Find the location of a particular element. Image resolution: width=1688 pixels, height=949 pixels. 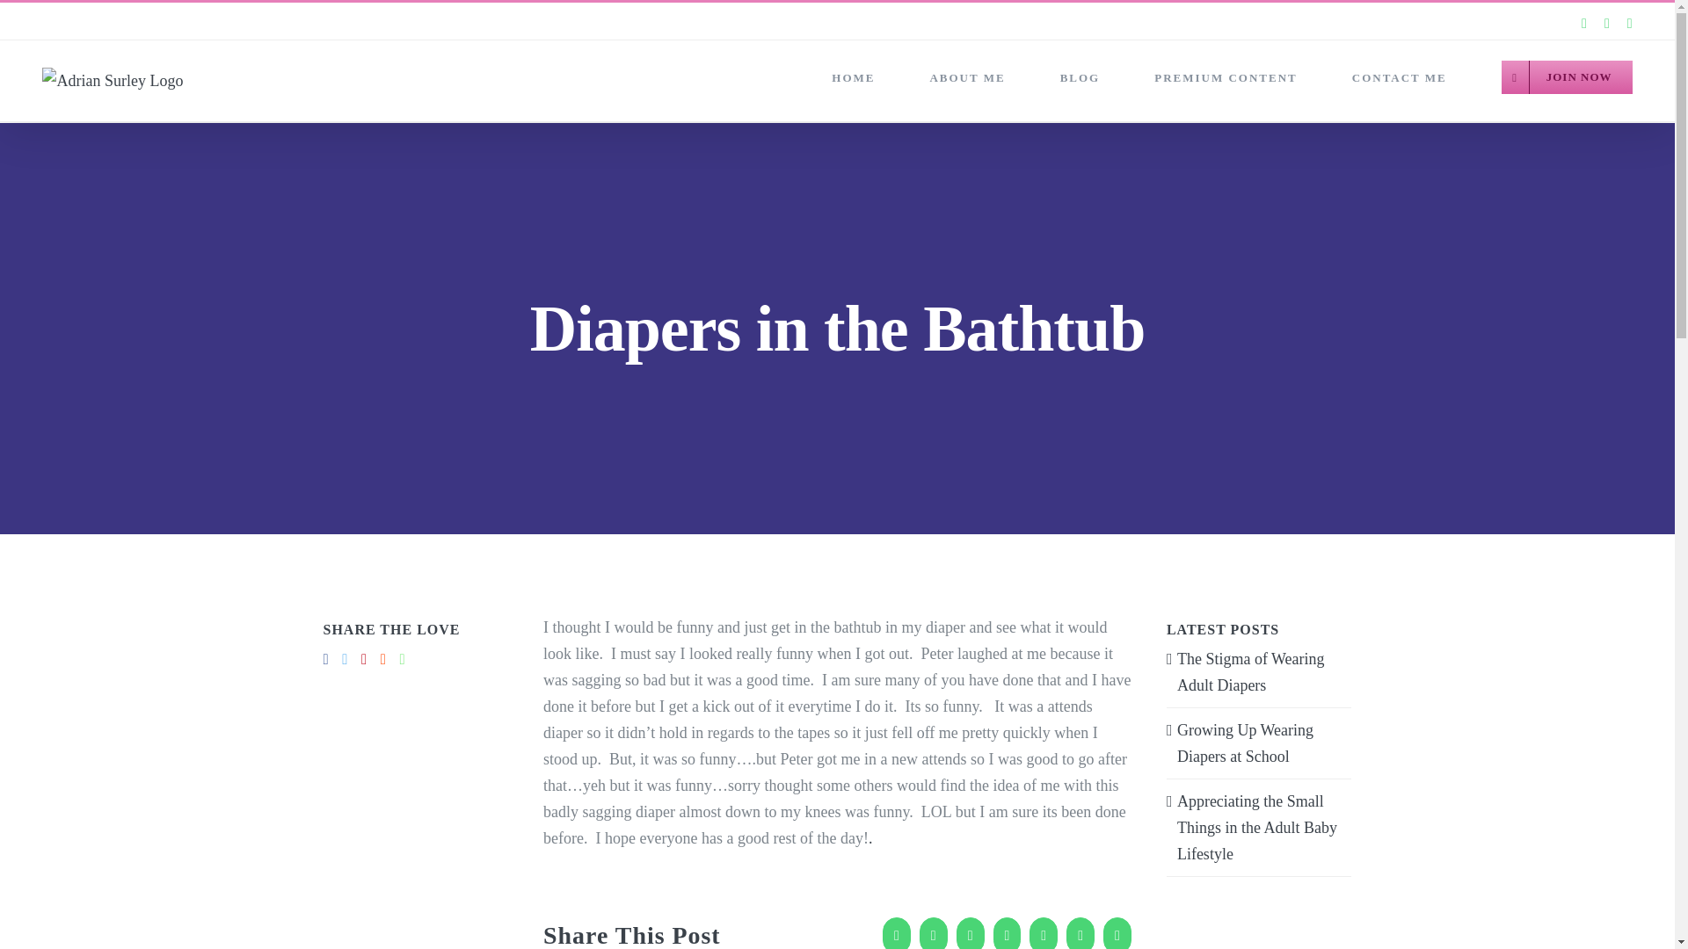

JOIN NOW is located at coordinates (1567, 77).